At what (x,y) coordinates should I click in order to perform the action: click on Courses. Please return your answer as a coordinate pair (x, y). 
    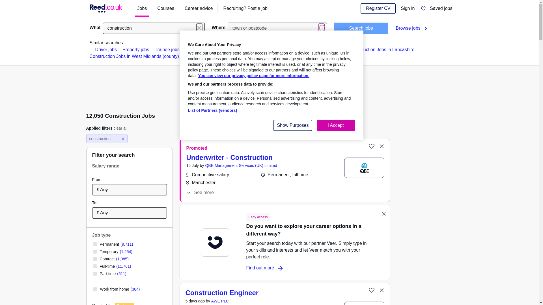
    Looking at the image, I should click on (166, 8).